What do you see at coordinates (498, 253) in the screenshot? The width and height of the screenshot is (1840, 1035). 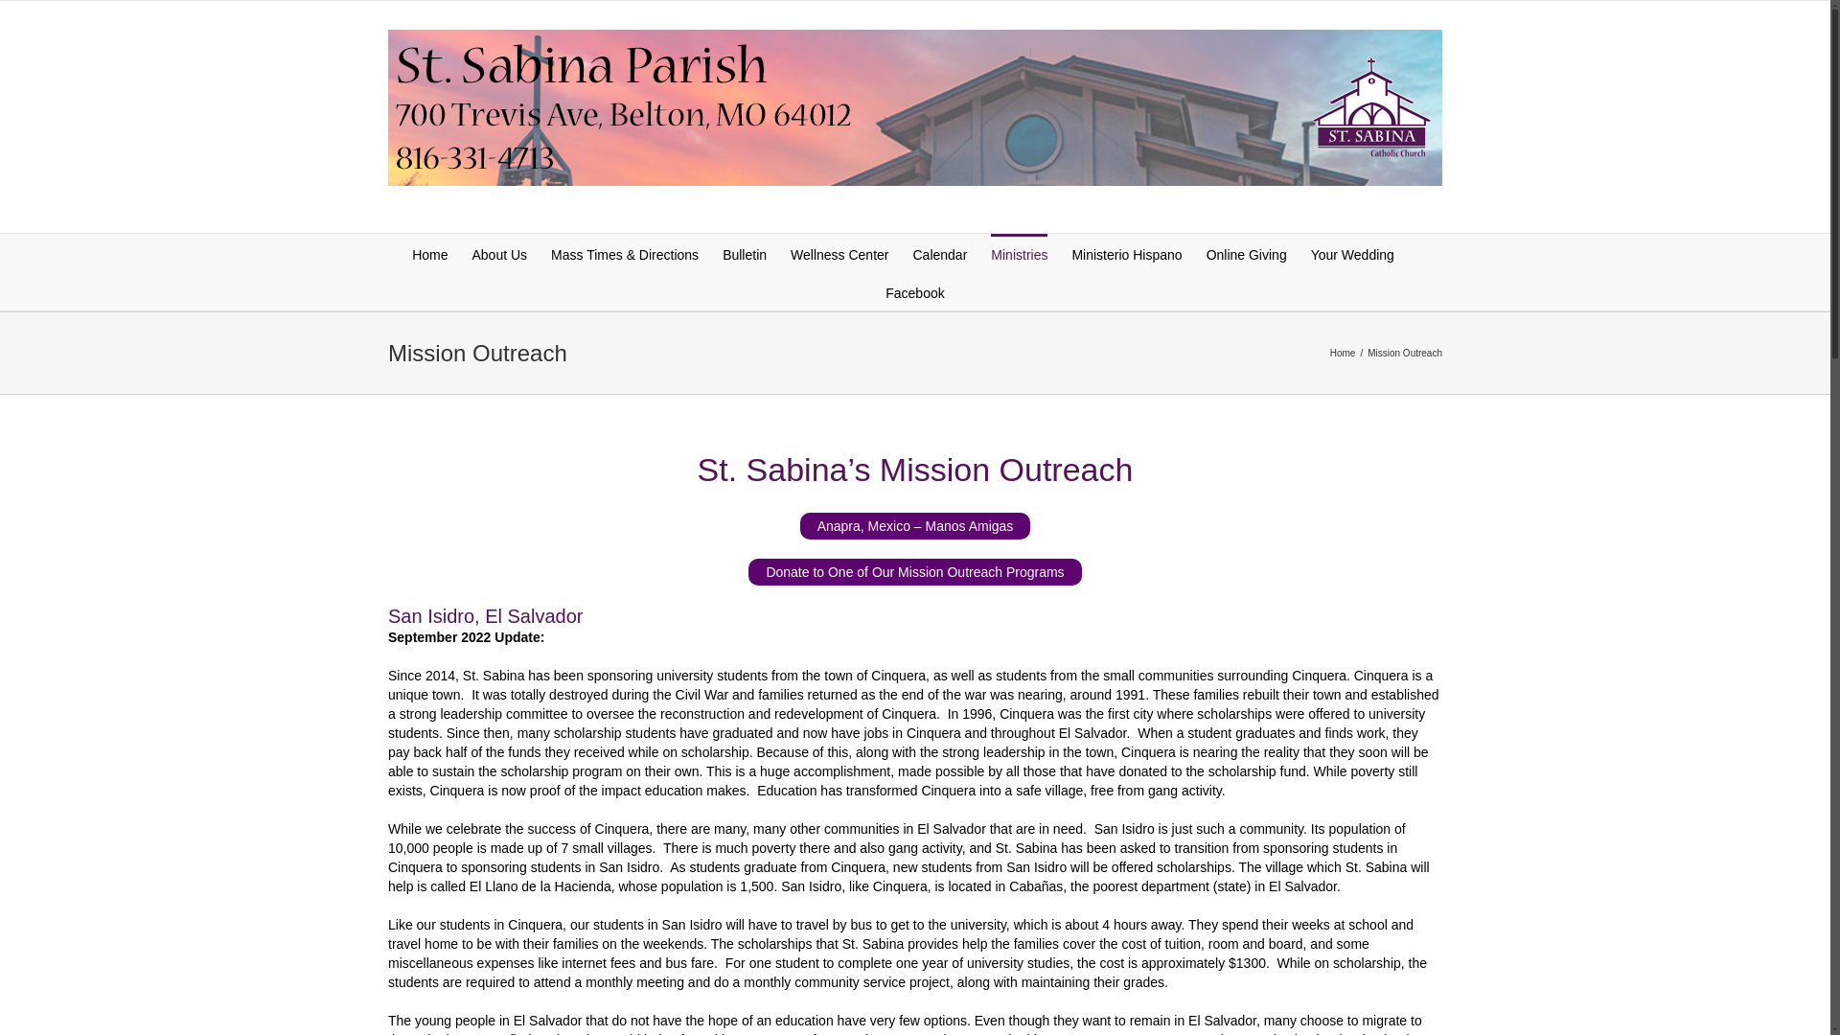 I see `About Us` at bounding box center [498, 253].